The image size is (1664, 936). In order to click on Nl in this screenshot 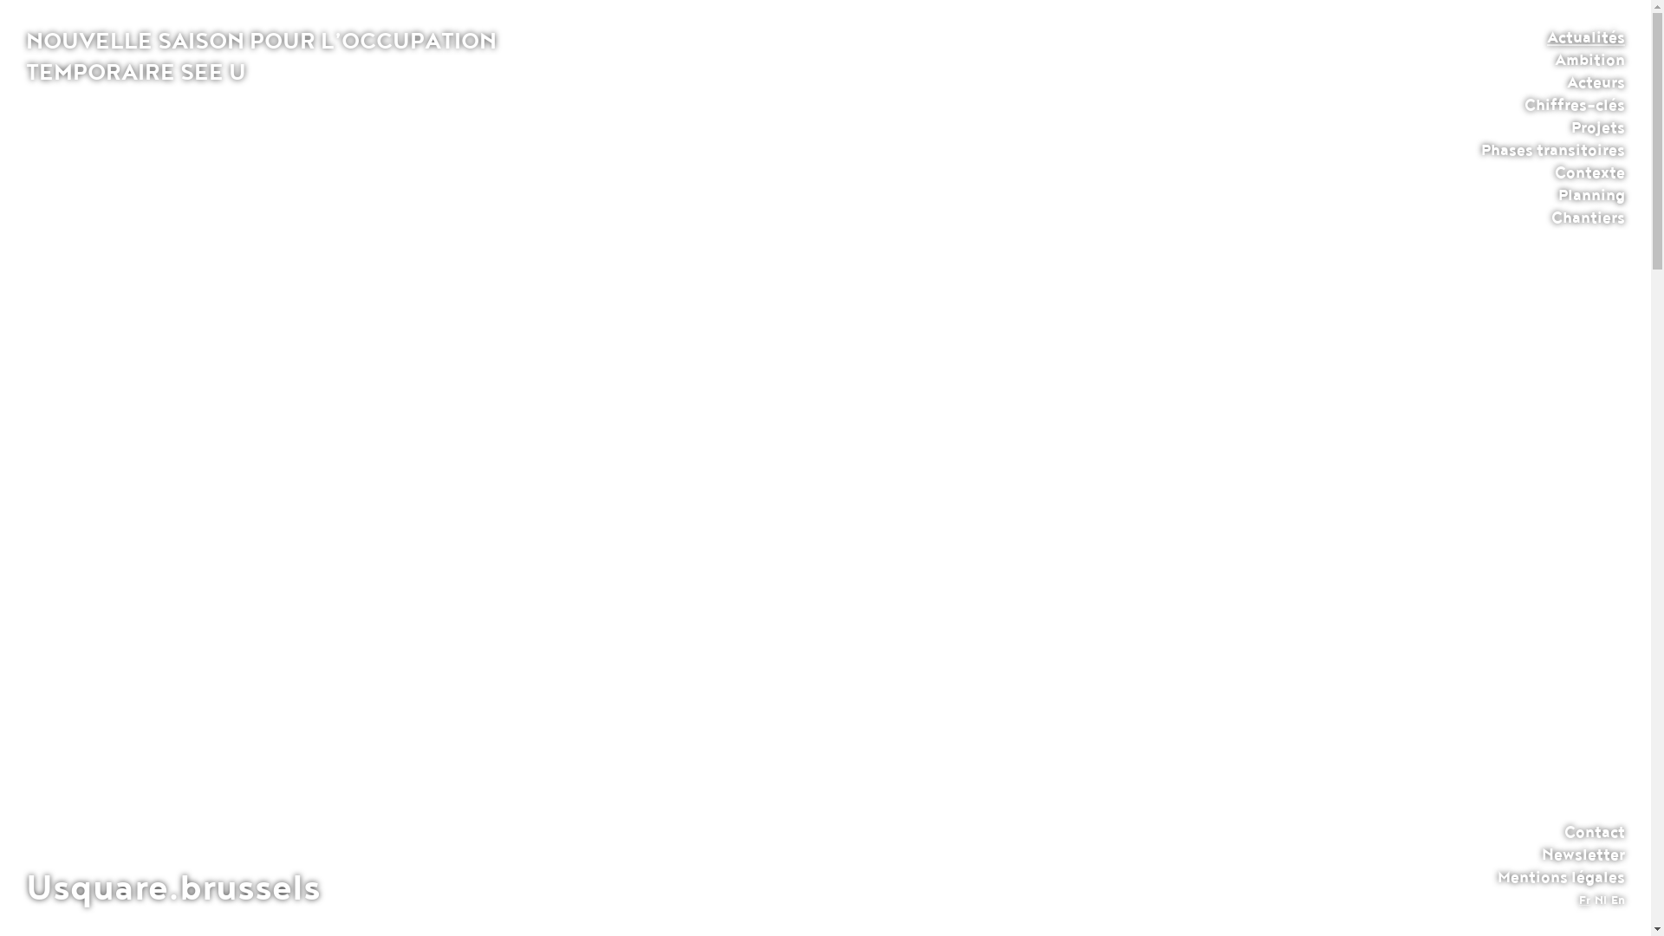, I will do `click(1601, 900)`.